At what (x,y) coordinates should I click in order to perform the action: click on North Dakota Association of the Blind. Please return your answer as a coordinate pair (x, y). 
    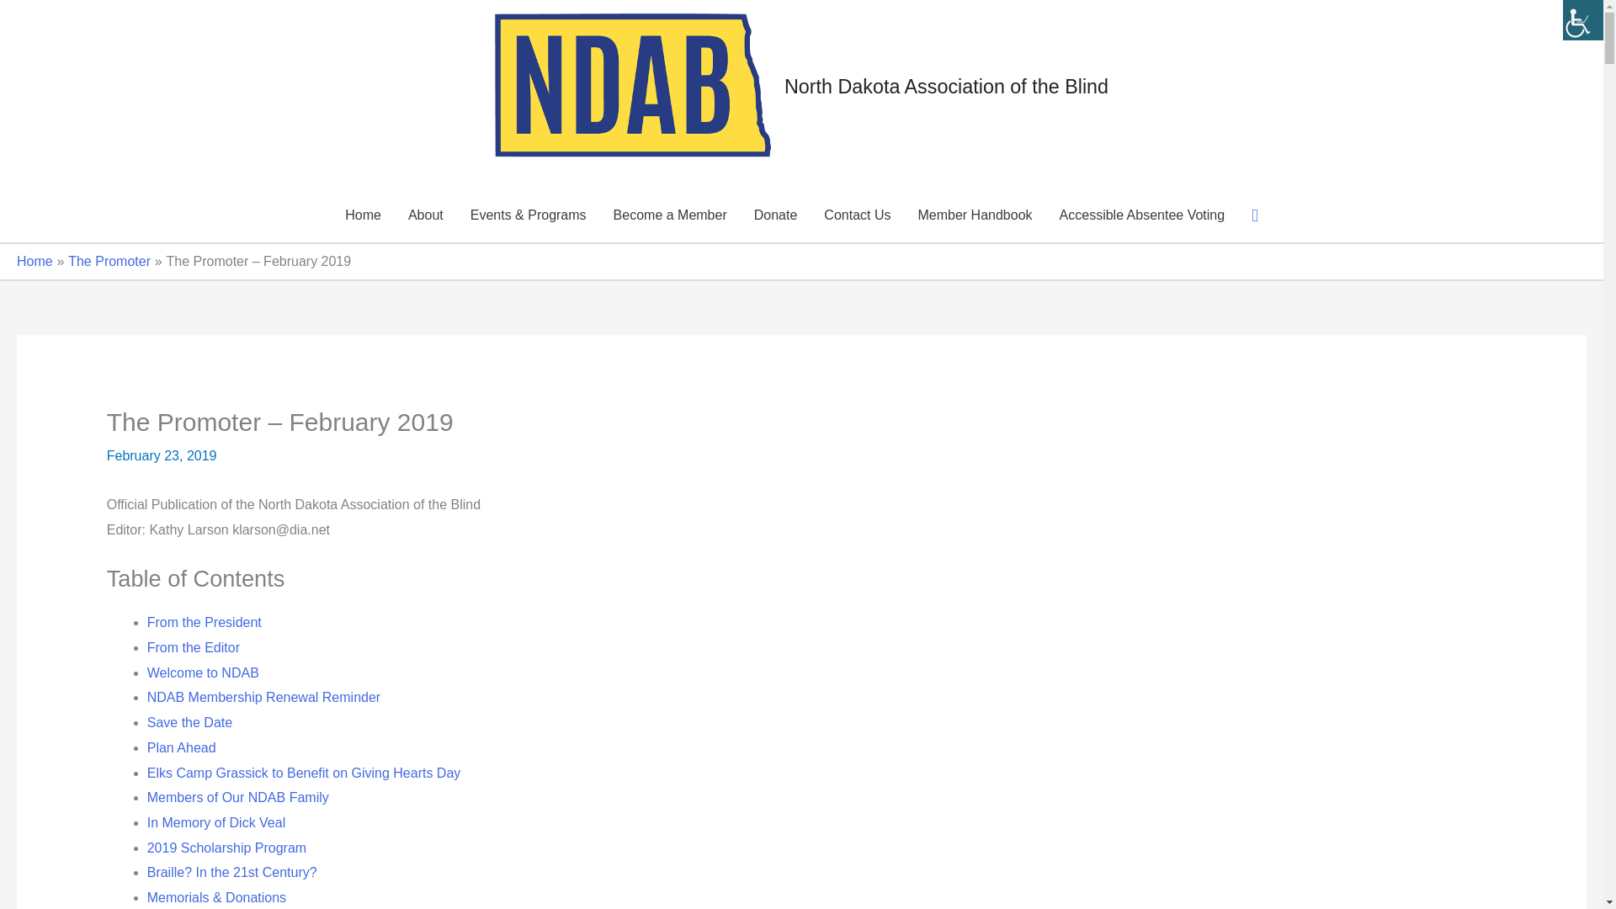
    Looking at the image, I should click on (946, 86).